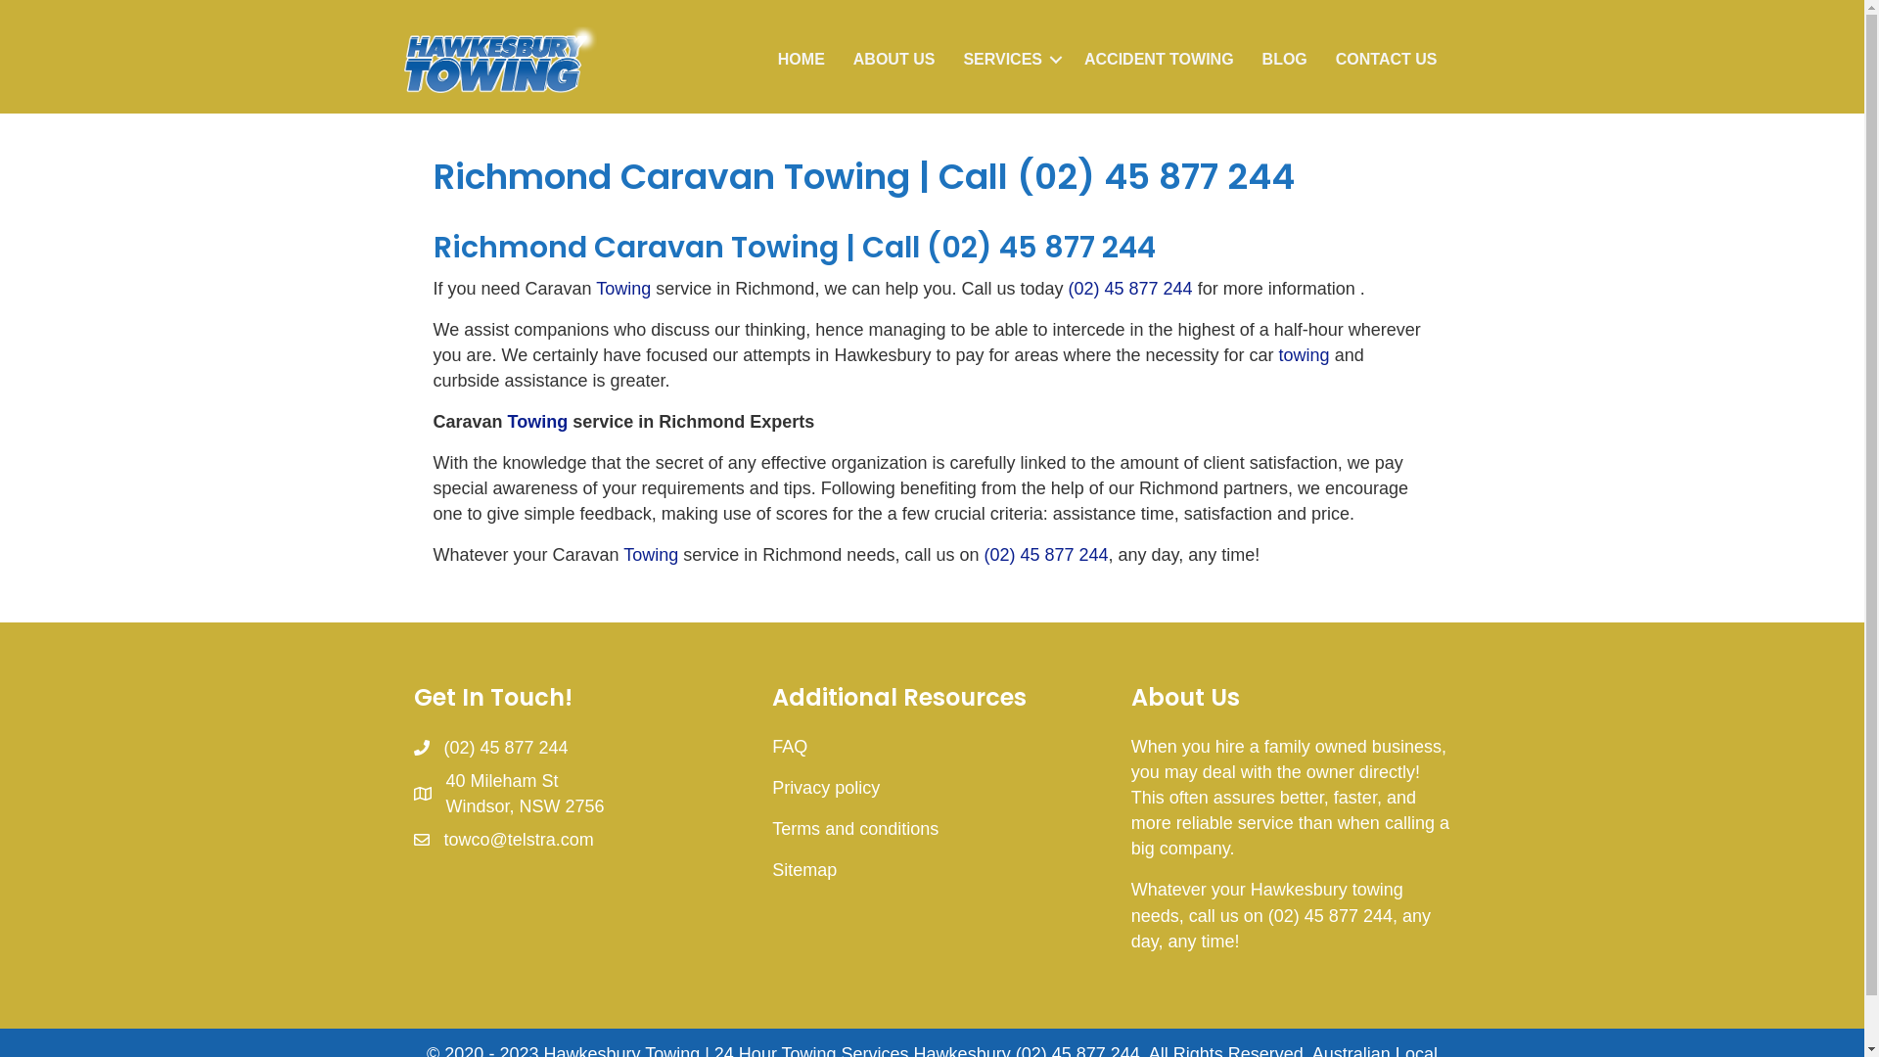 This screenshot has height=1057, width=1879. Describe the element at coordinates (784, 248) in the screenshot. I see `Towing` at that location.